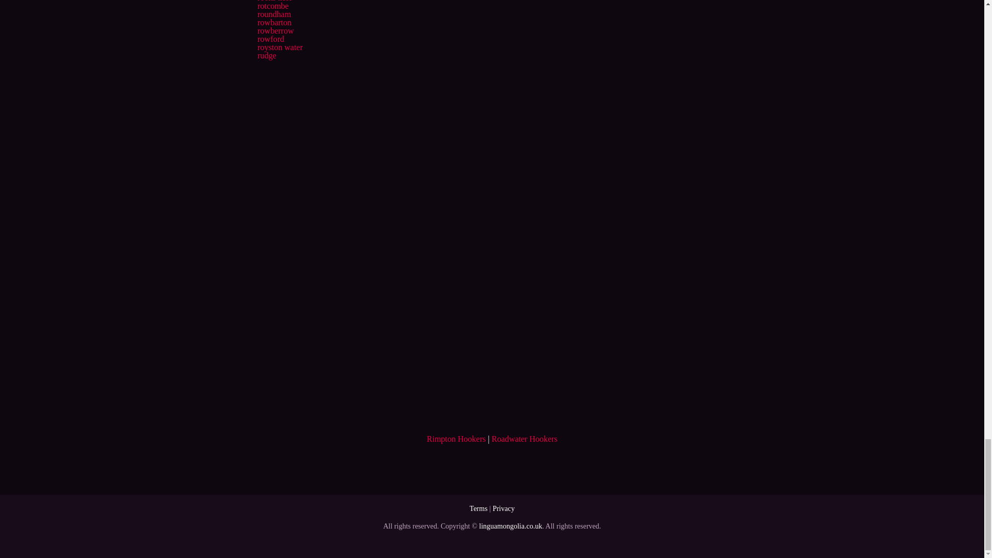  I want to click on rooks nest, so click(274, 1).